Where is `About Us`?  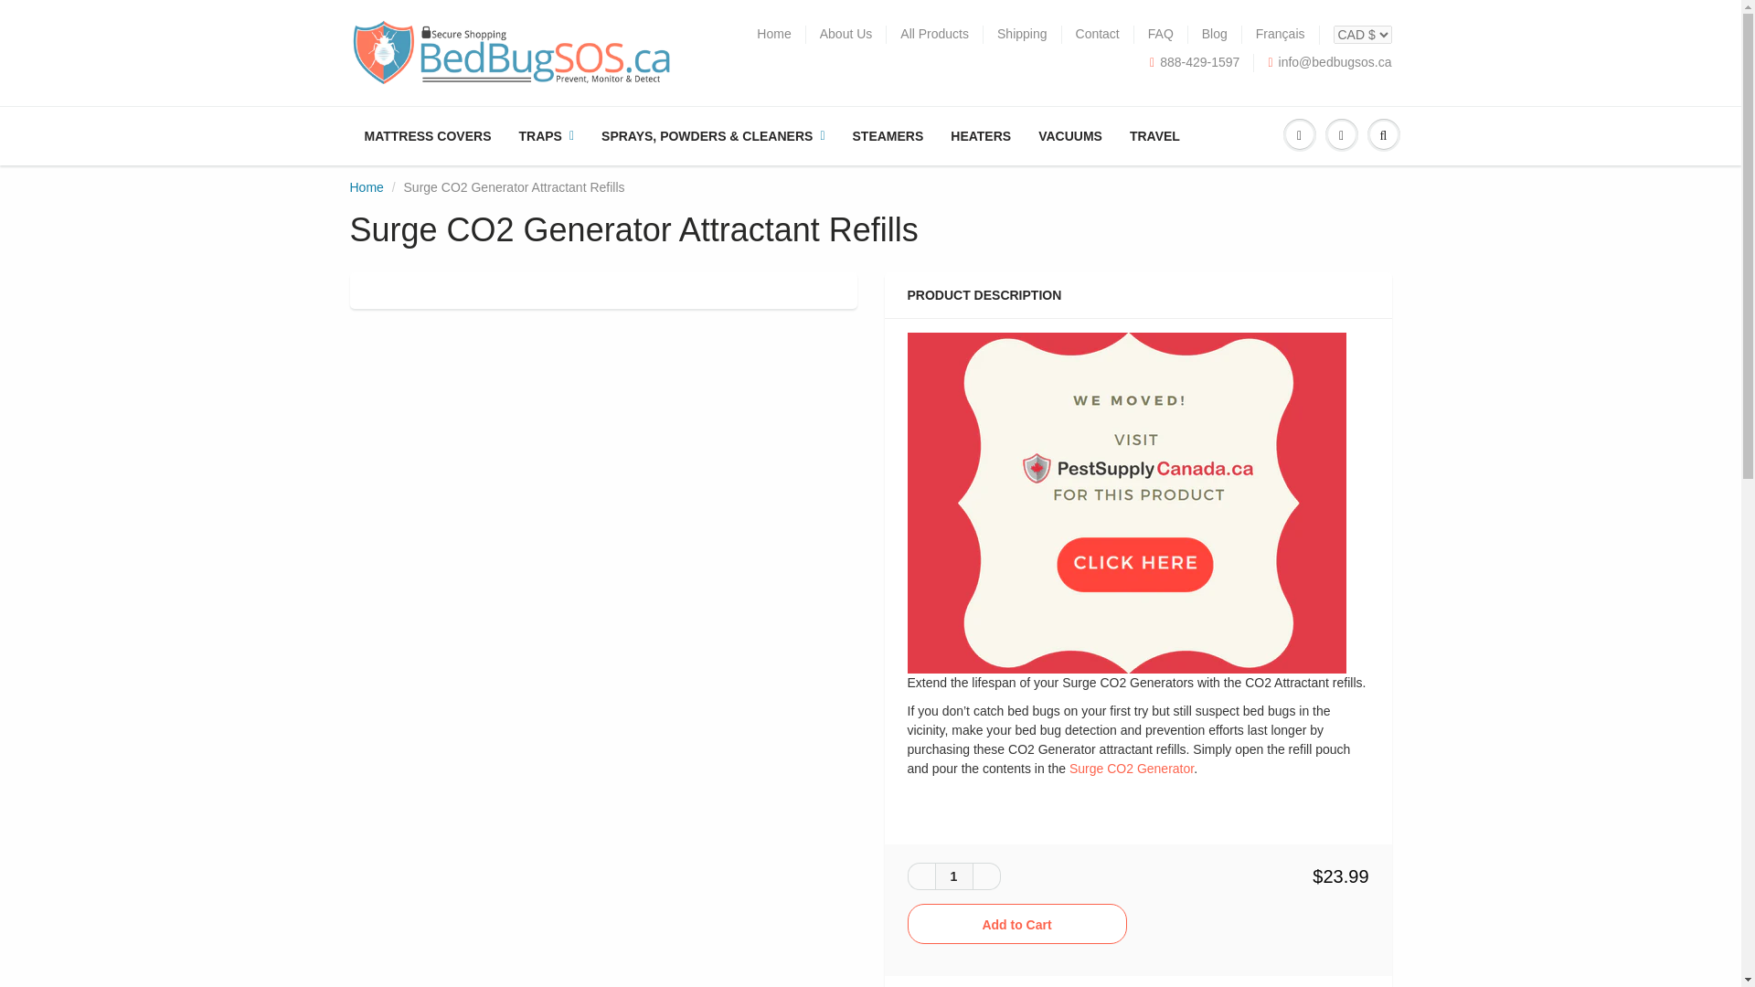
About Us is located at coordinates (846, 35).